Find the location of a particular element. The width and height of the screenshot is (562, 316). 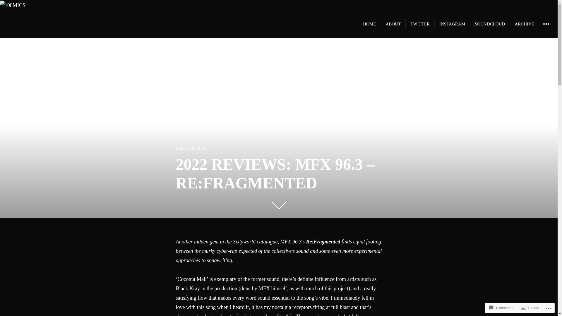

ARCHIVE is located at coordinates (525, 24).